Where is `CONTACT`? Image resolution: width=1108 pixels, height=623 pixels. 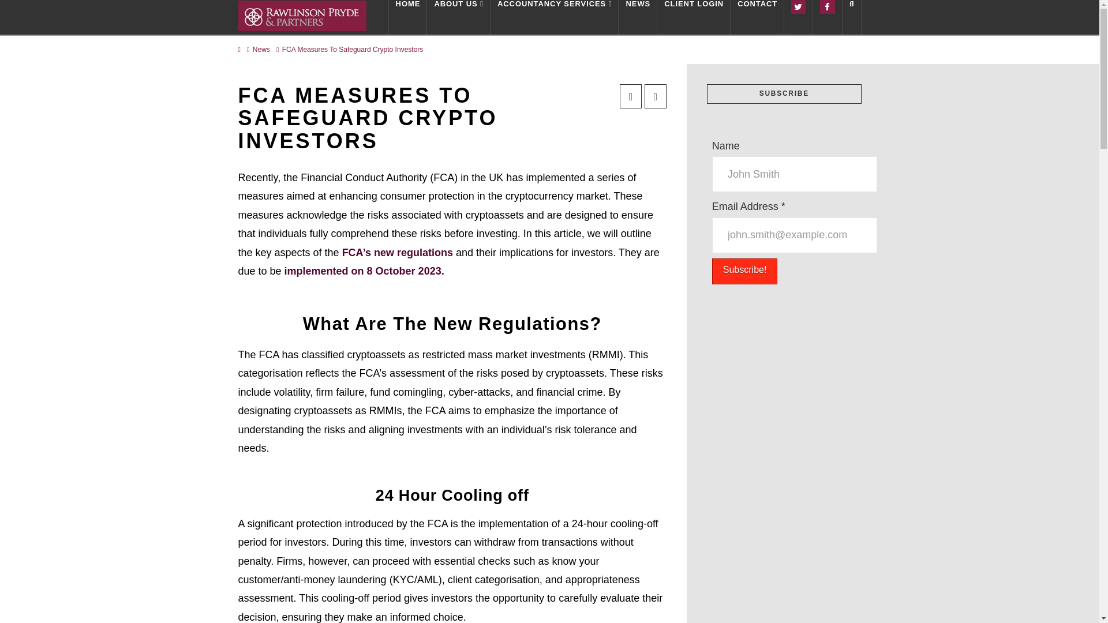
CONTACT is located at coordinates (757, 17).